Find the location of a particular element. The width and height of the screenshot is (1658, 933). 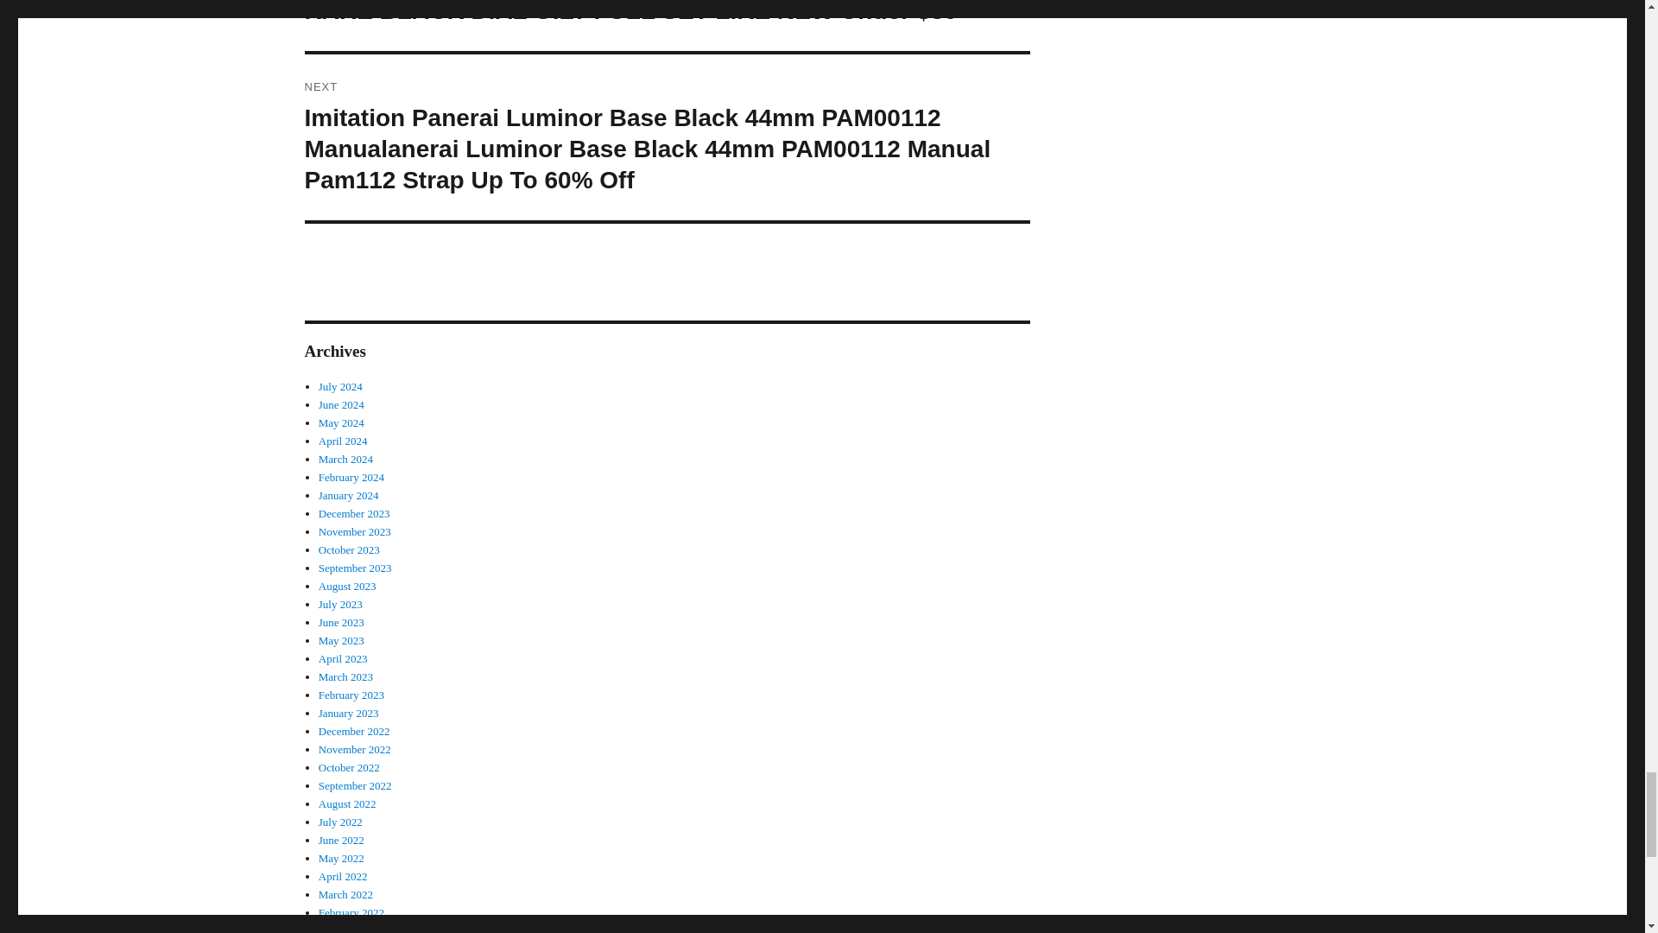

June 2024 is located at coordinates (341, 404).